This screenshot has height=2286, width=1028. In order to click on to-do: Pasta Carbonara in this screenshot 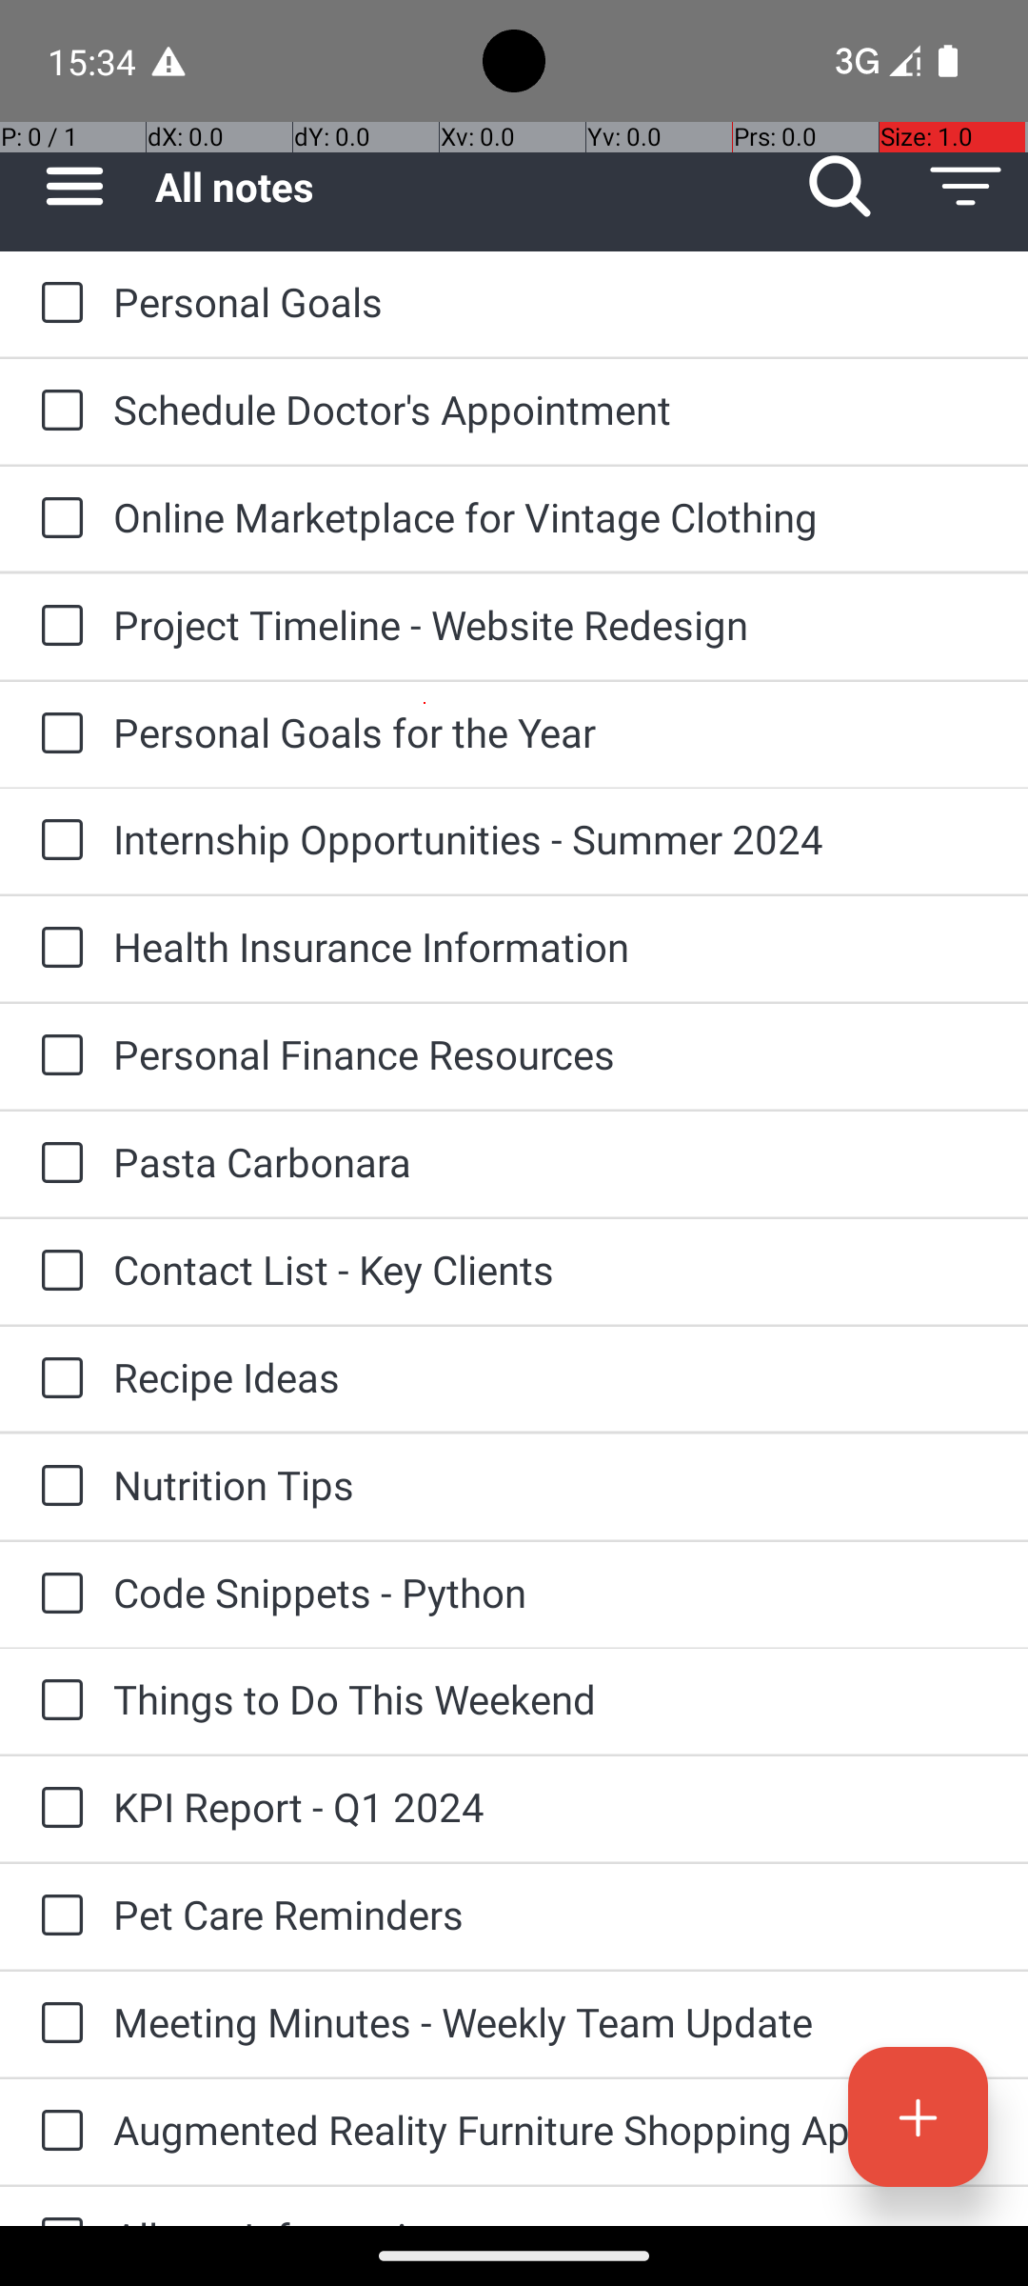, I will do `click(57, 1164)`.